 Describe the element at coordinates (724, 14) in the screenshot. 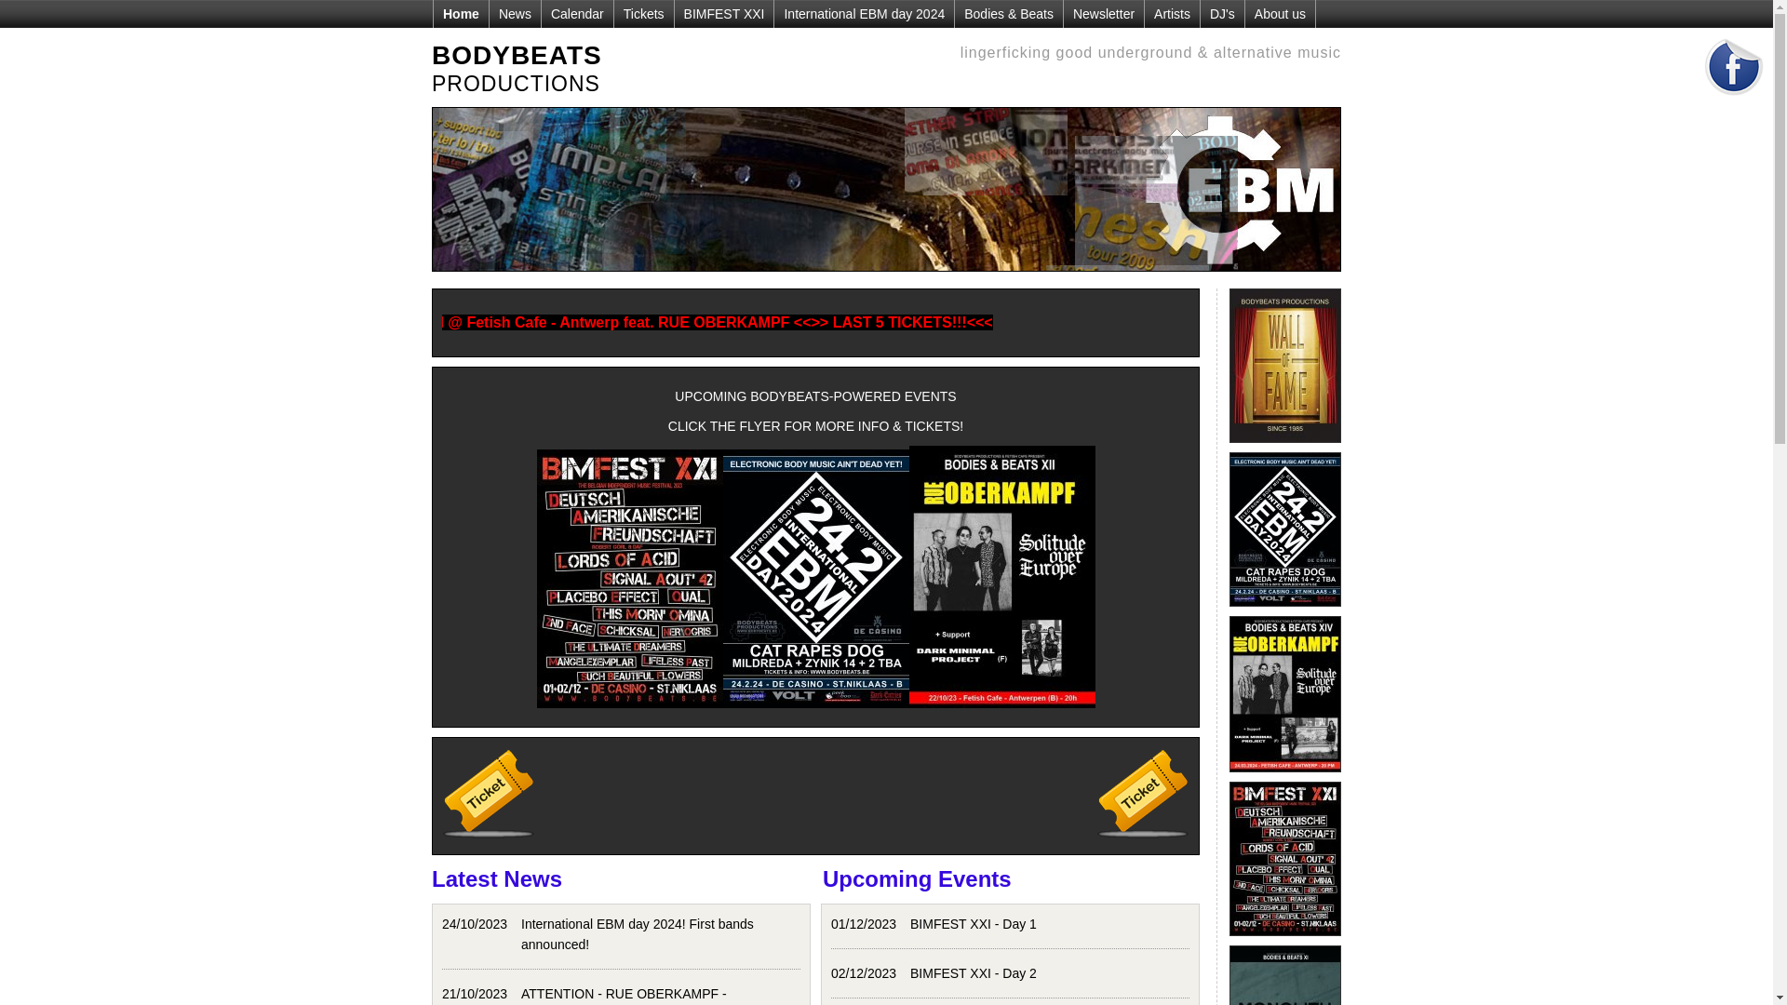

I see `BIMFEST XXI` at that location.